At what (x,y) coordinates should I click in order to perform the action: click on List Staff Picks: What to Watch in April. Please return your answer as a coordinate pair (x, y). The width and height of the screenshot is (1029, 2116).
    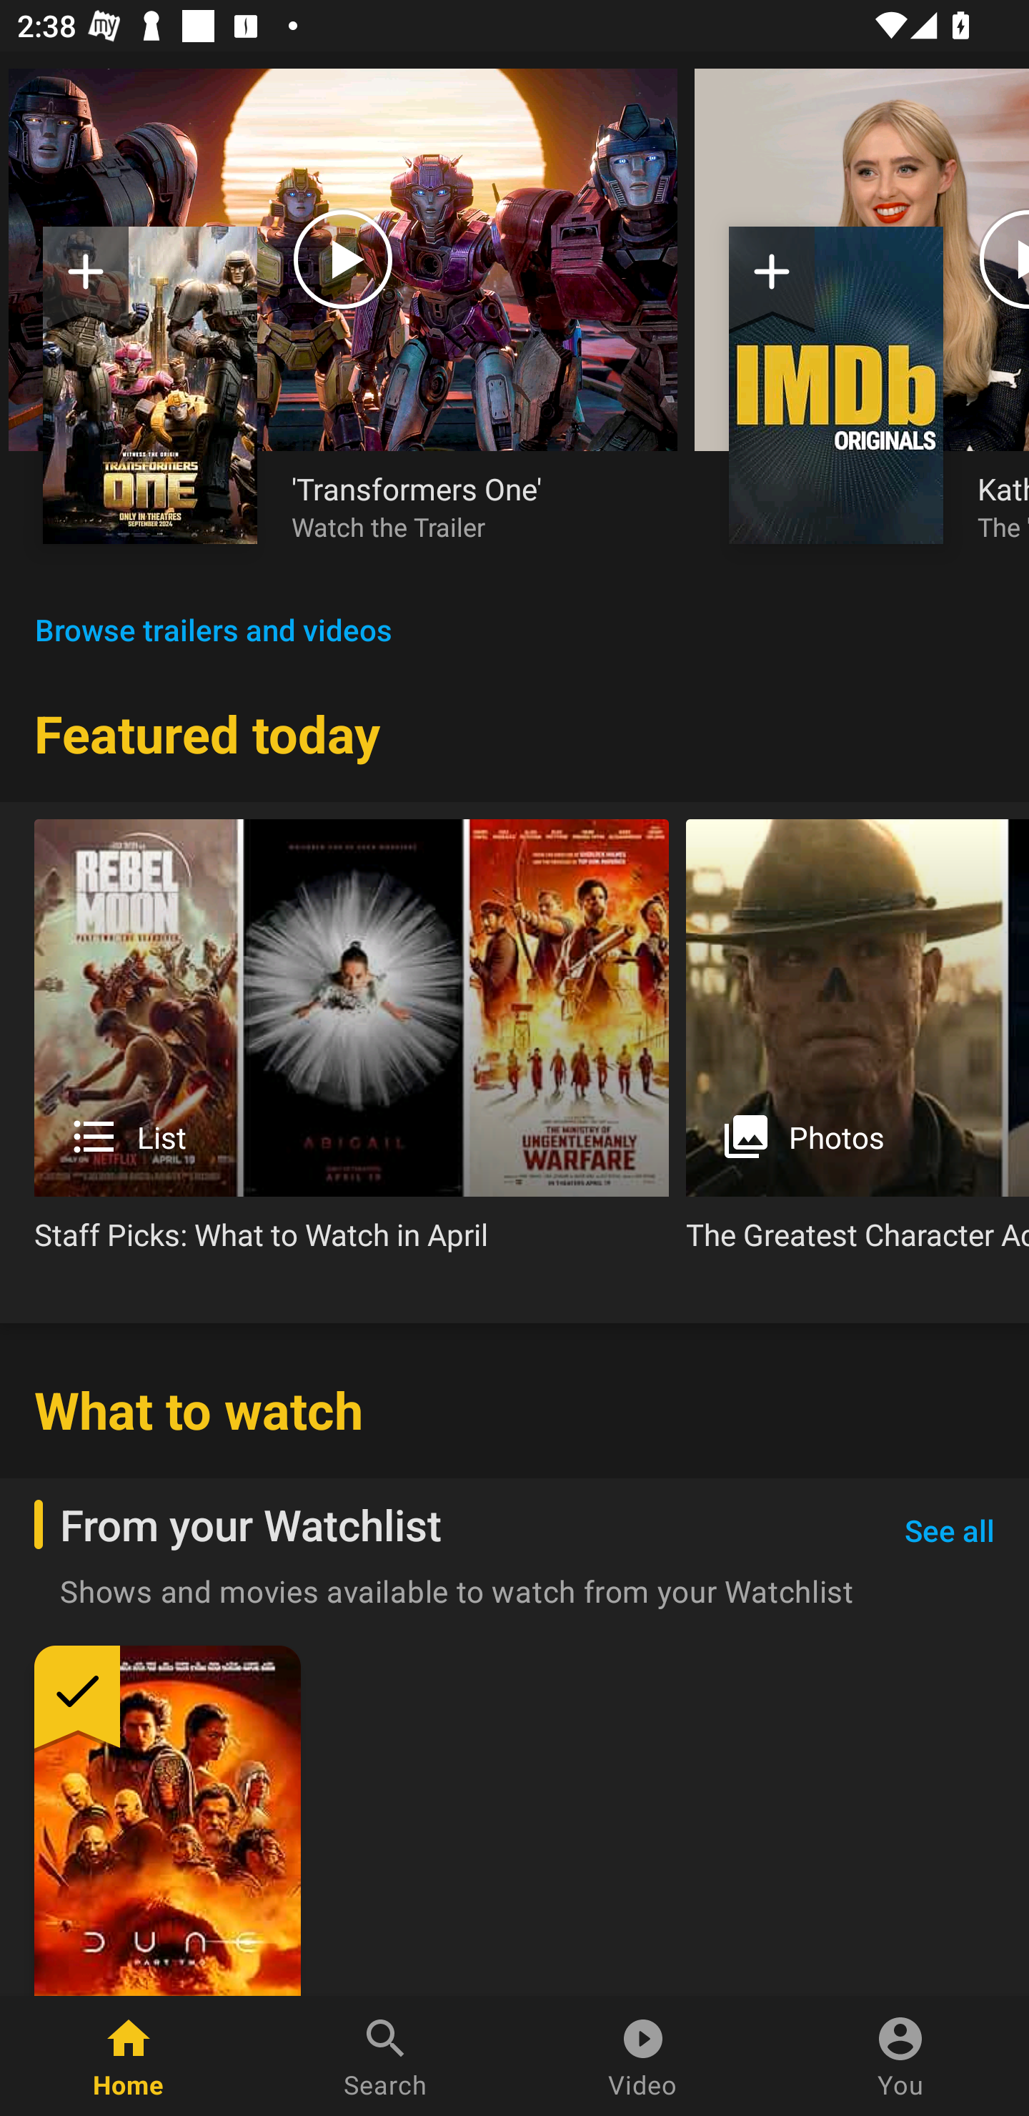
    Looking at the image, I should click on (352, 1045).